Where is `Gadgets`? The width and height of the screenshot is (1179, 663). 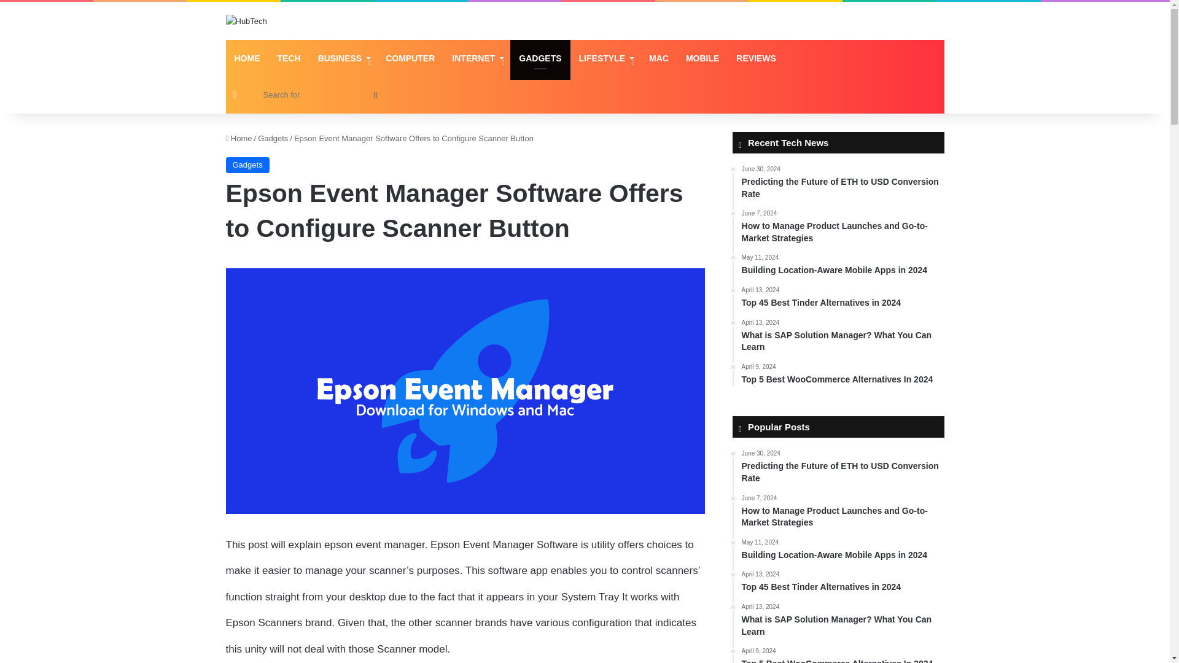 Gadgets is located at coordinates (248, 165).